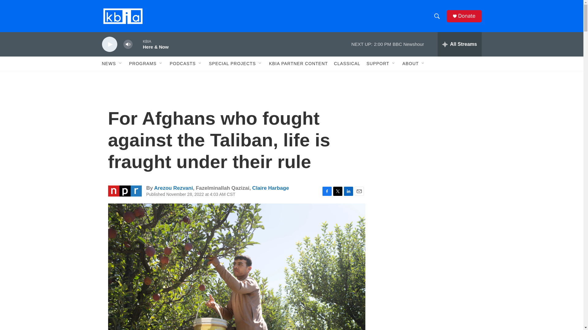  What do you see at coordinates (429, 298) in the screenshot?
I see `3rd party ad content` at bounding box center [429, 298].